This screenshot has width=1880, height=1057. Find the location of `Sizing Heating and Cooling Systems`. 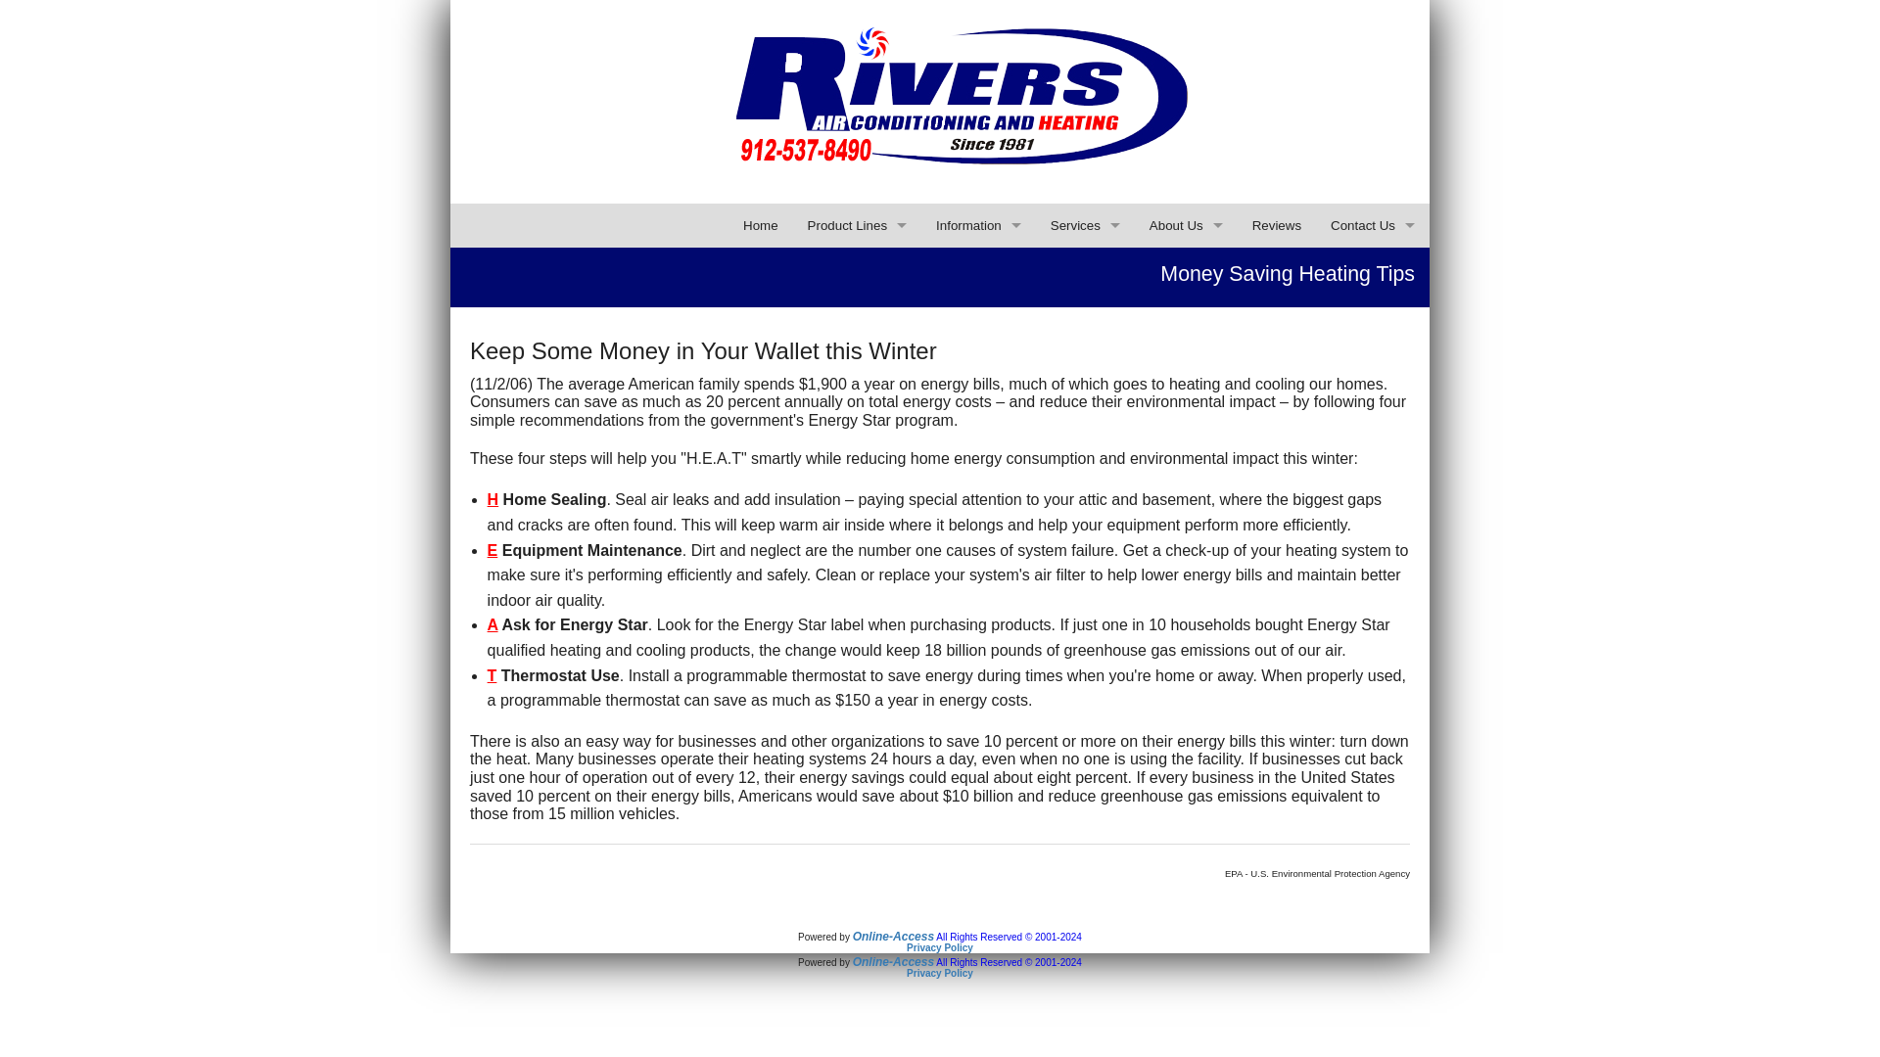

Sizing Heating and Cooling Systems is located at coordinates (866, 535).